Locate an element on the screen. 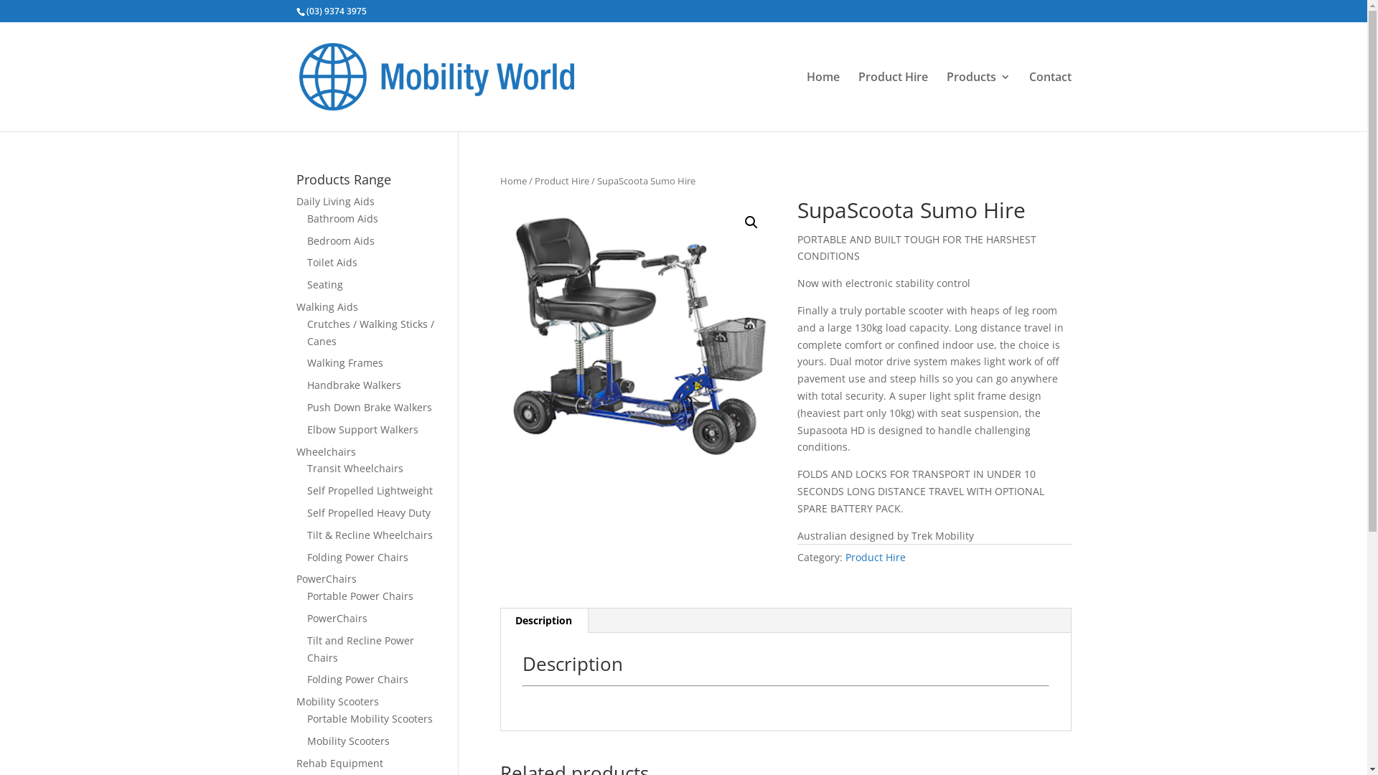 Image resolution: width=1378 pixels, height=775 pixels. Tilt and Recline Power Chairs is located at coordinates (360, 649).